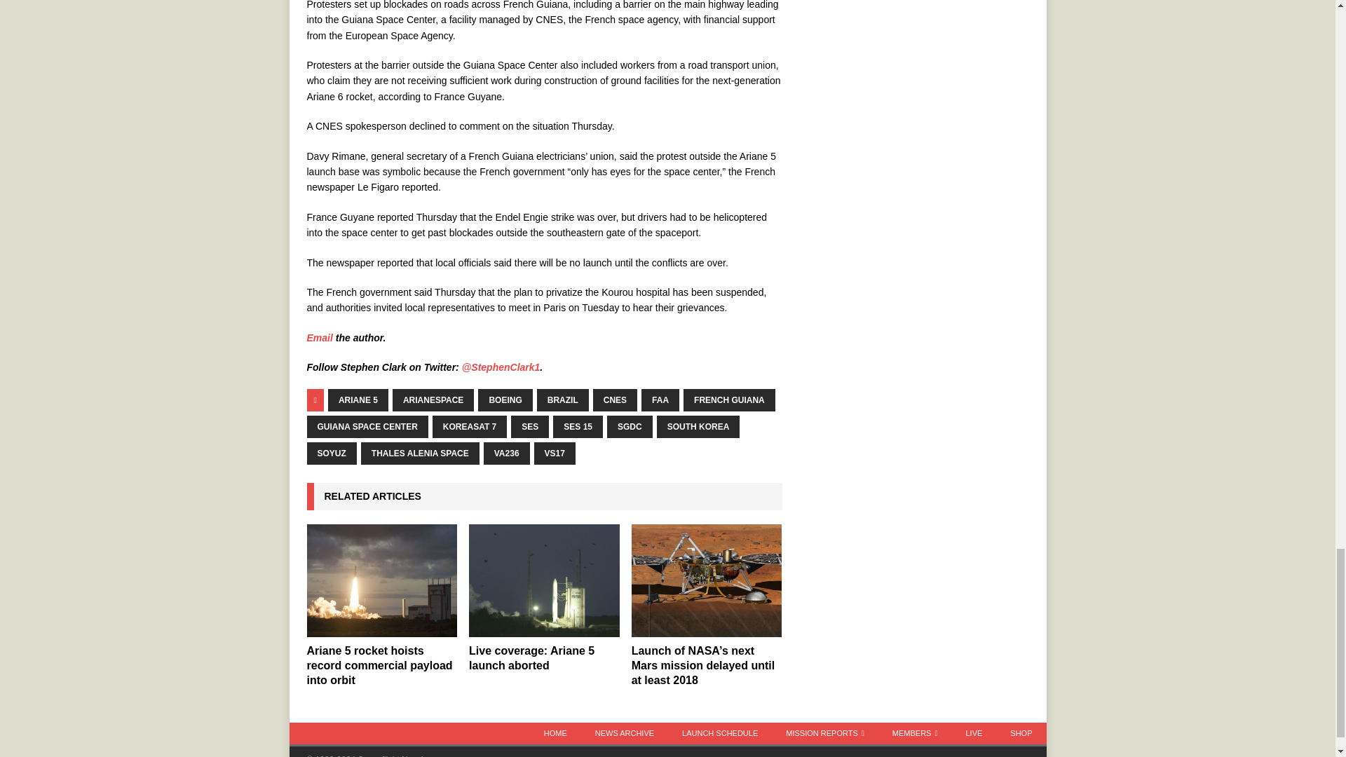 The width and height of the screenshot is (1346, 757). I want to click on Live coverage: Ariane 5 launch aborted, so click(544, 580).